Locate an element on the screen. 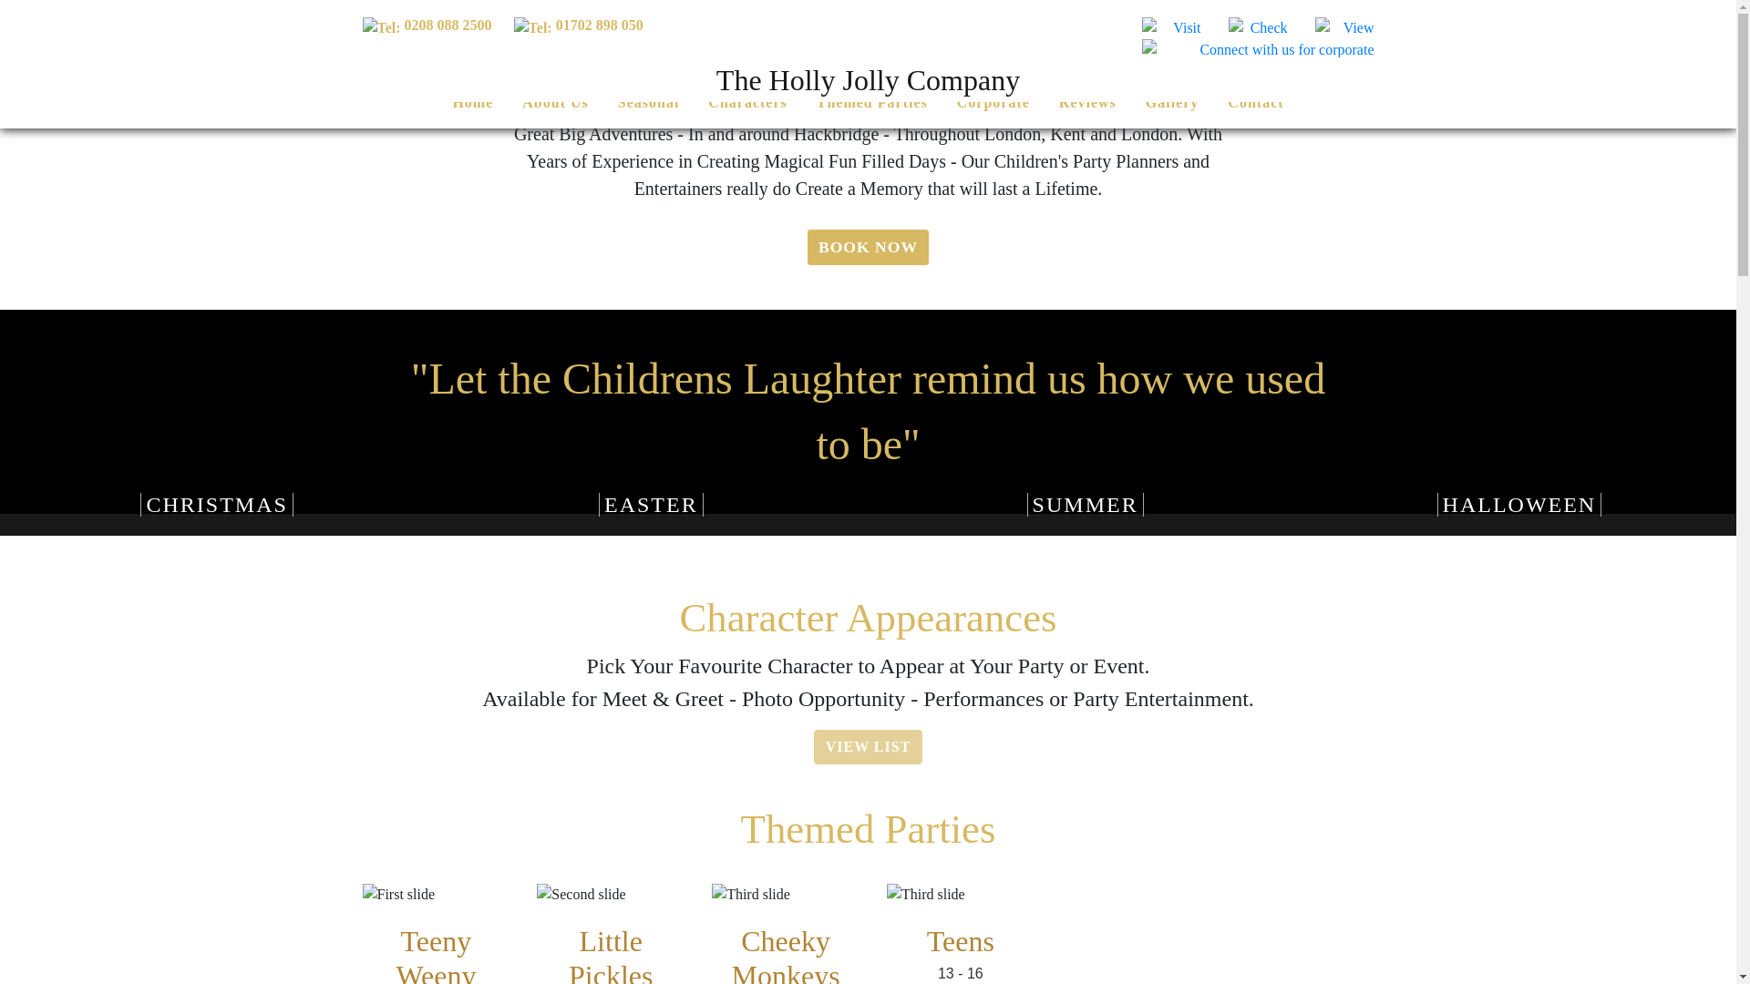 The height and width of the screenshot is (984, 1750). Themed Parties is located at coordinates (871, 102).